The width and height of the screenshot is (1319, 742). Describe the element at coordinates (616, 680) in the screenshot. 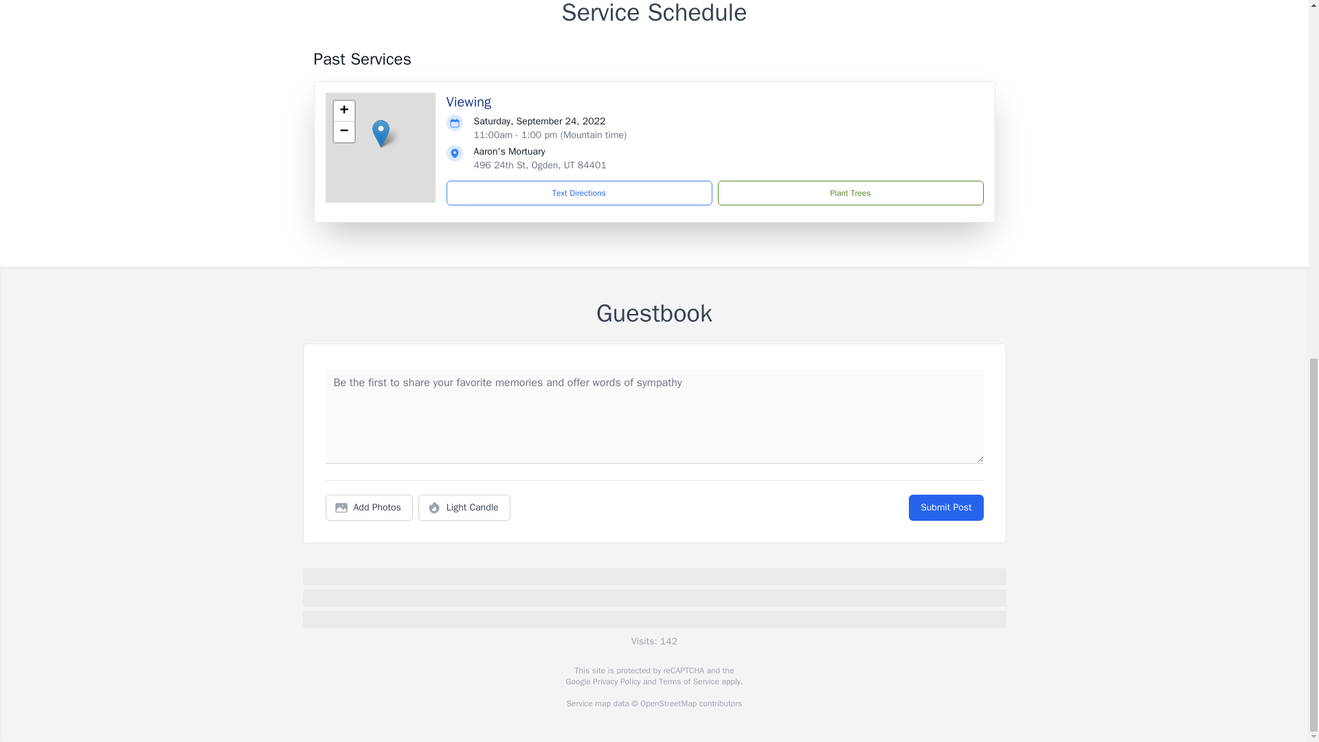

I see `Privacy Policy` at that location.